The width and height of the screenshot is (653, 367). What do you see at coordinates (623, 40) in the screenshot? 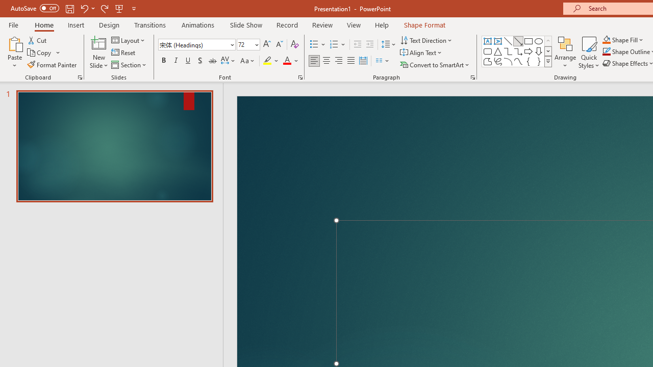
I see `Shape Fill` at bounding box center [623, 40].